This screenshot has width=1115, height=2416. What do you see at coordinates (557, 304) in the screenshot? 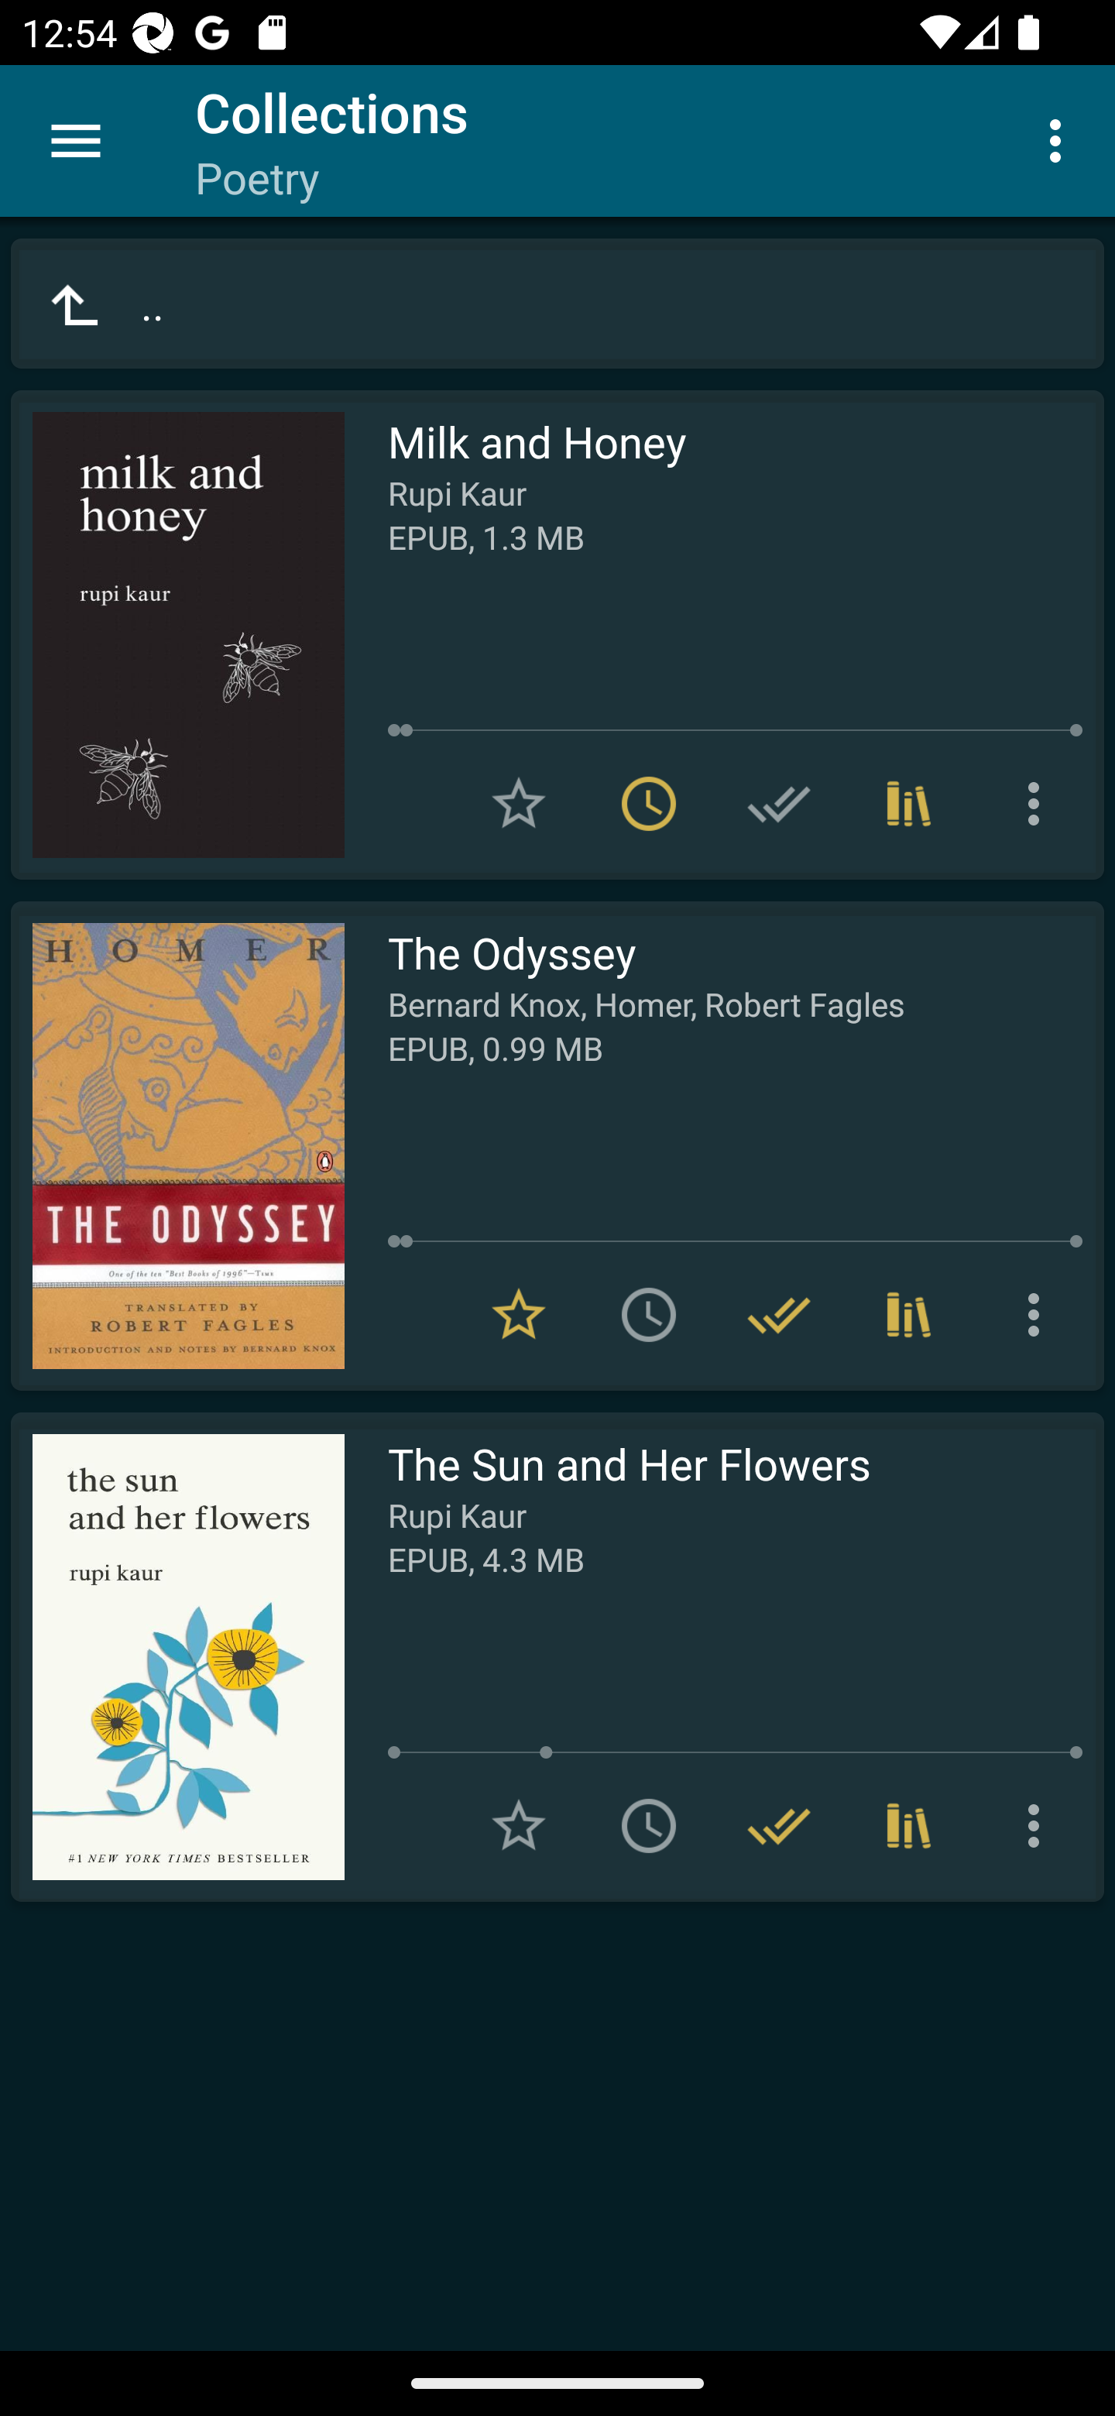
I see `..` at bounding box center [557, 304].